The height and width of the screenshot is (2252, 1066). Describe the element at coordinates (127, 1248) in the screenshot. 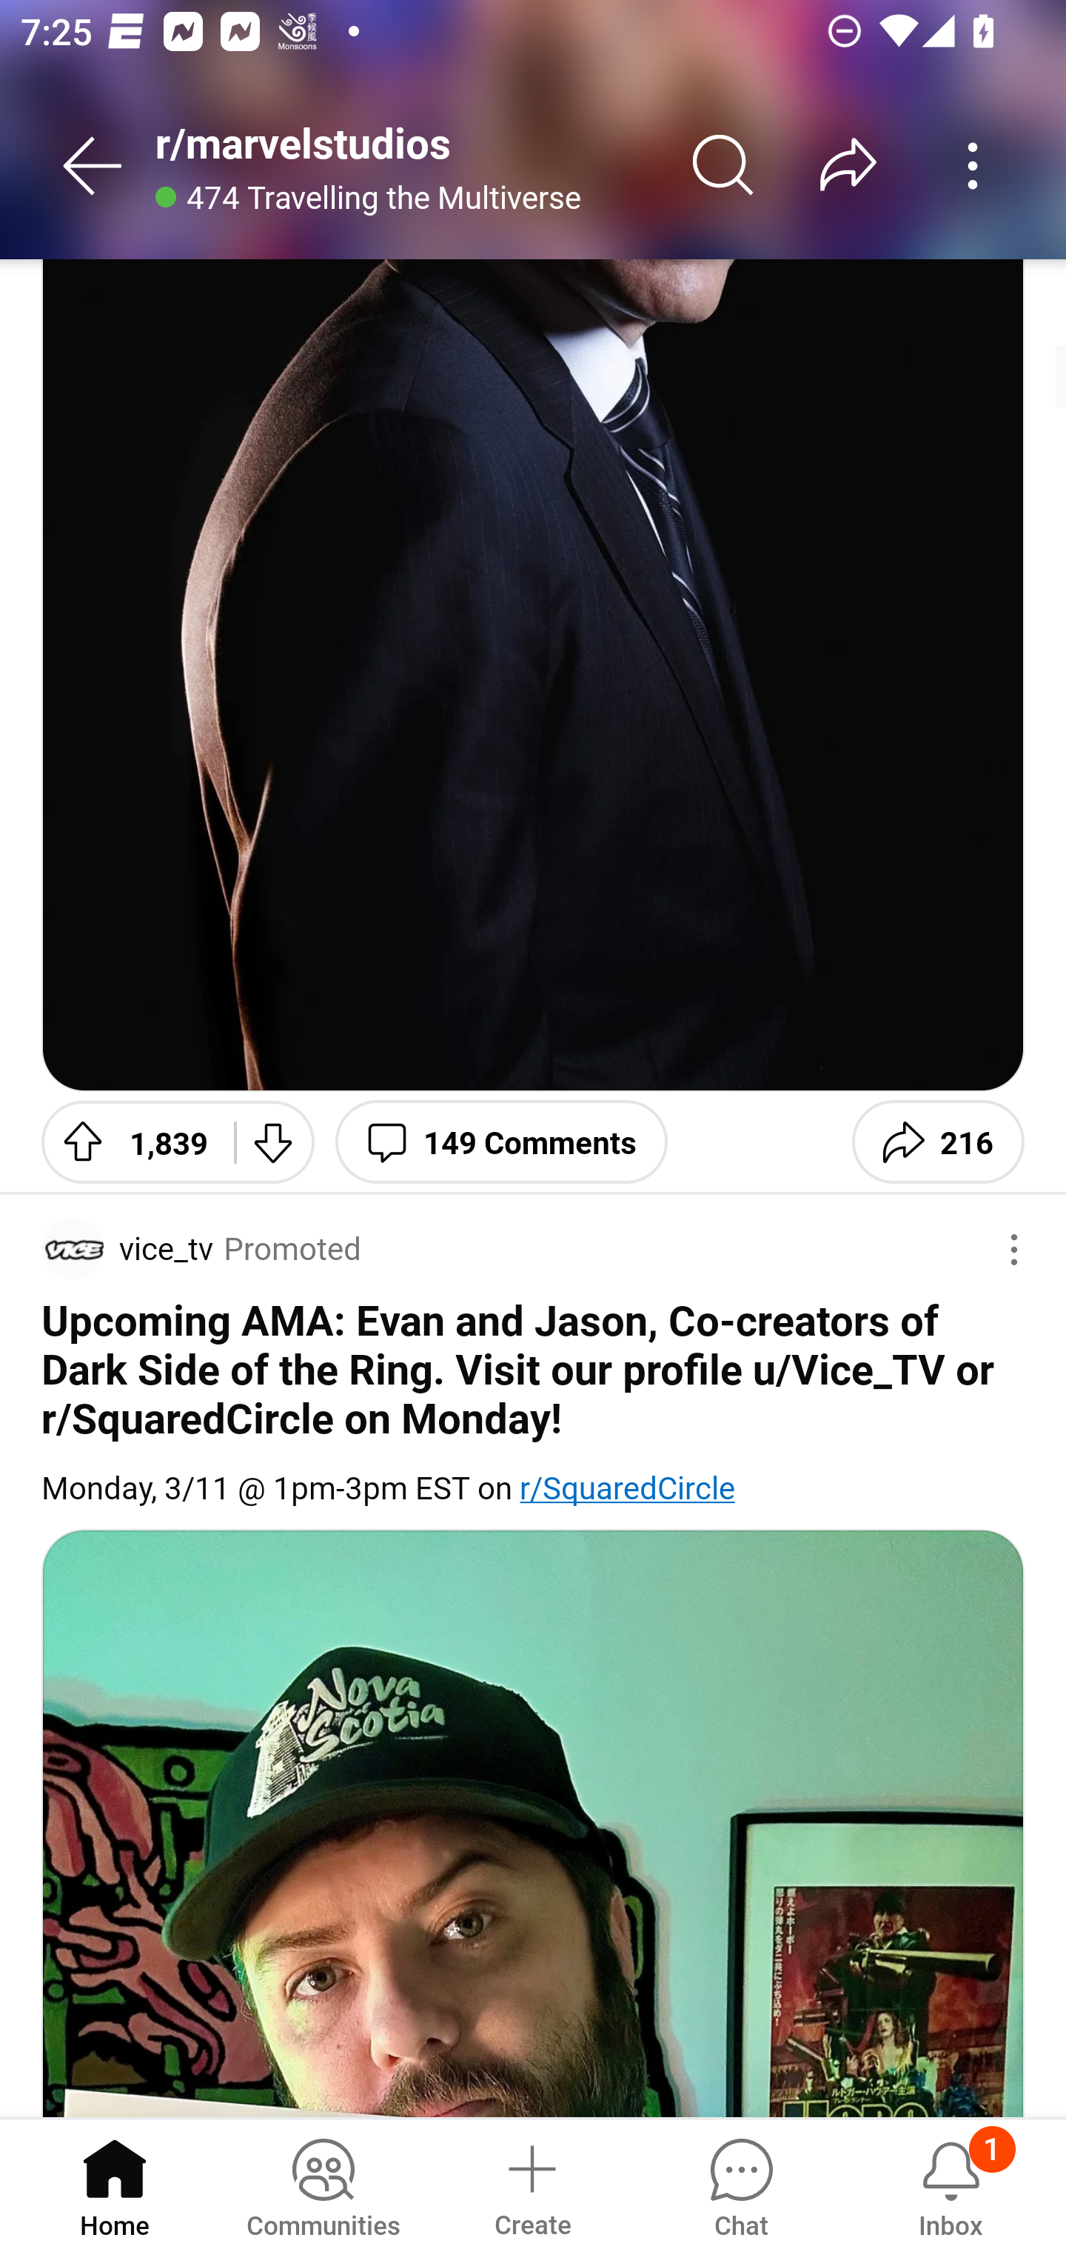

I see `Author vice_tv` at that location.